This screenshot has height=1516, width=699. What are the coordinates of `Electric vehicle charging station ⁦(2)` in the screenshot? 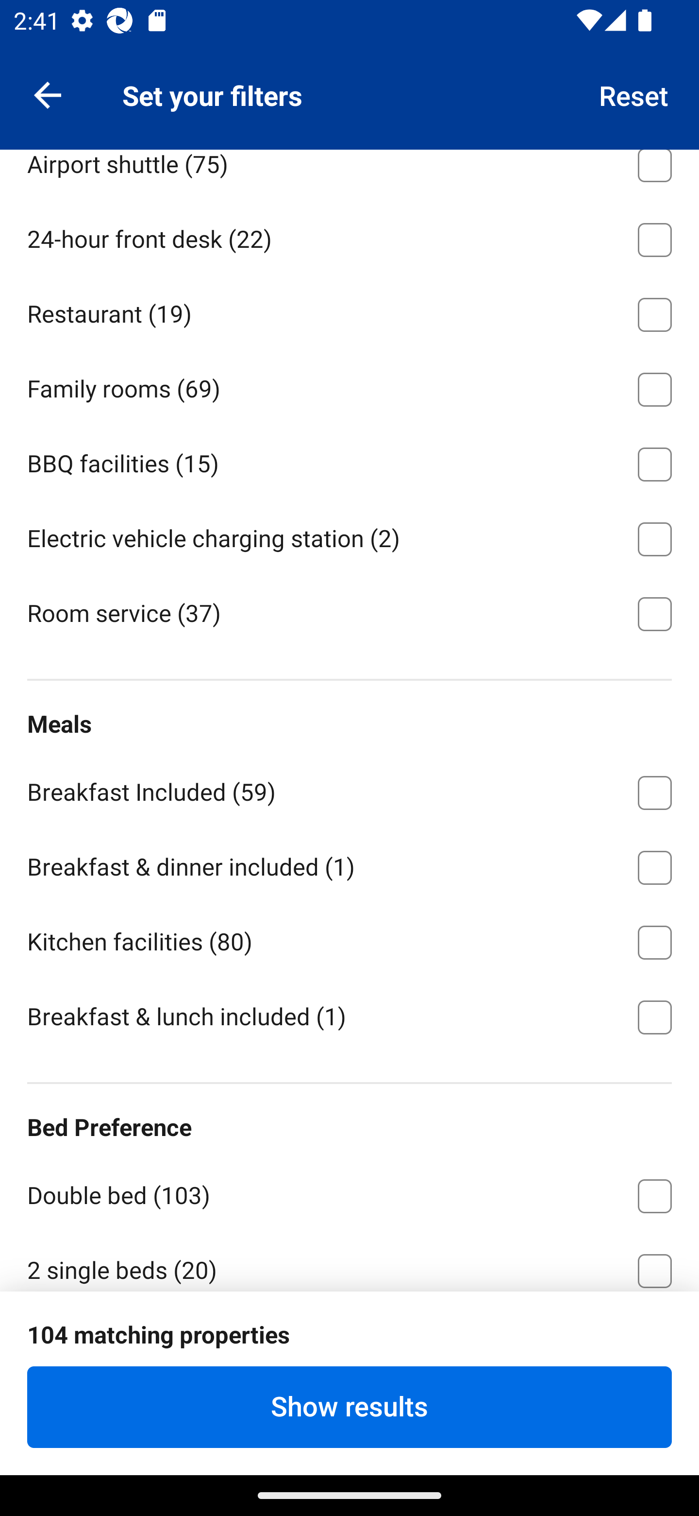 It's located at (349, 535).